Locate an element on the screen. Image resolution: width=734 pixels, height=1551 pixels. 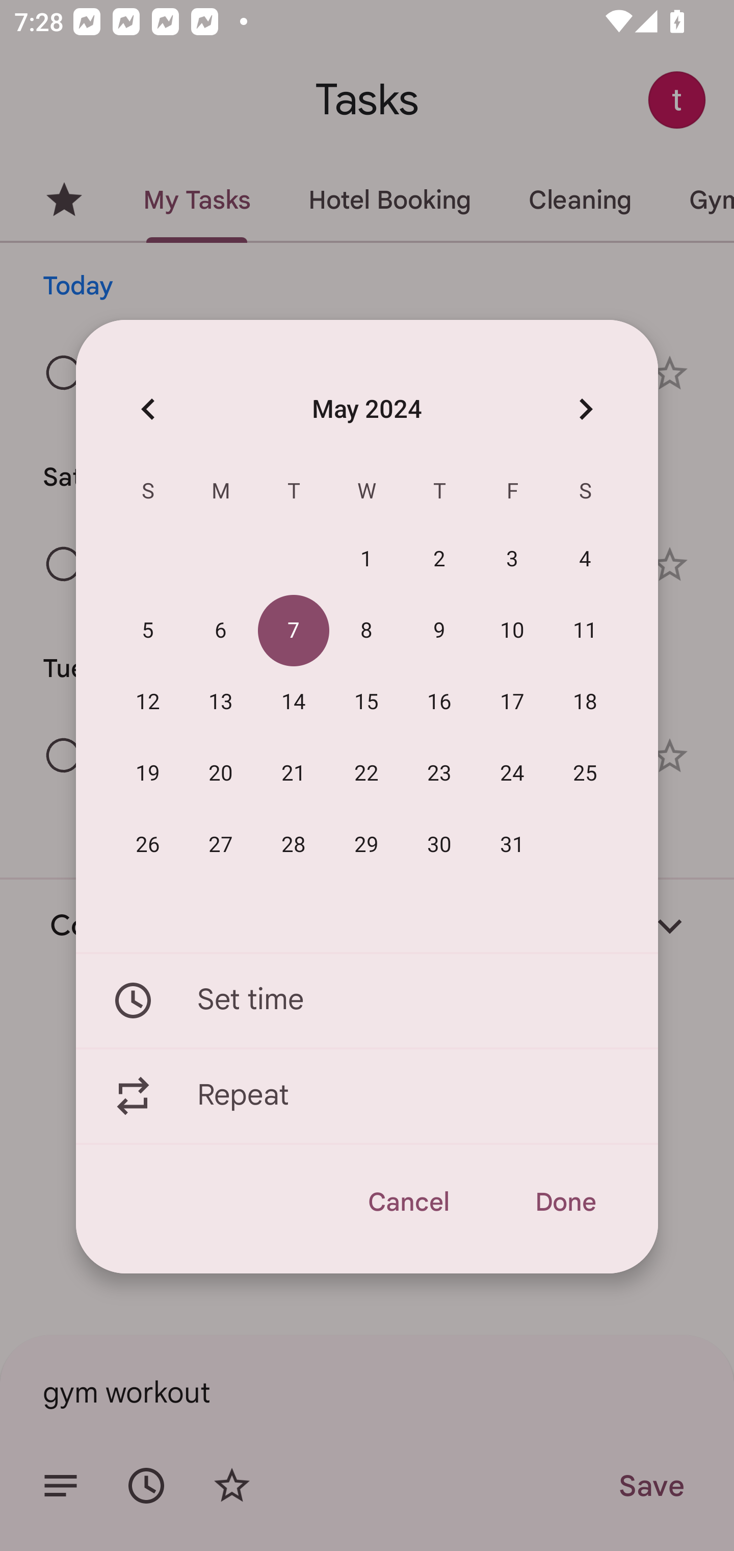
20 20 May 2024 is located at coordinates (221, 773).